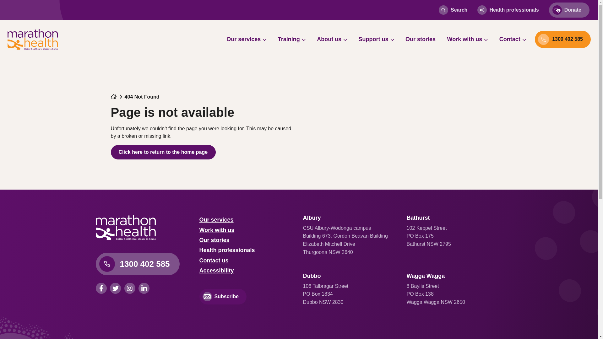  I want to click on Support us, so click(376, 39).